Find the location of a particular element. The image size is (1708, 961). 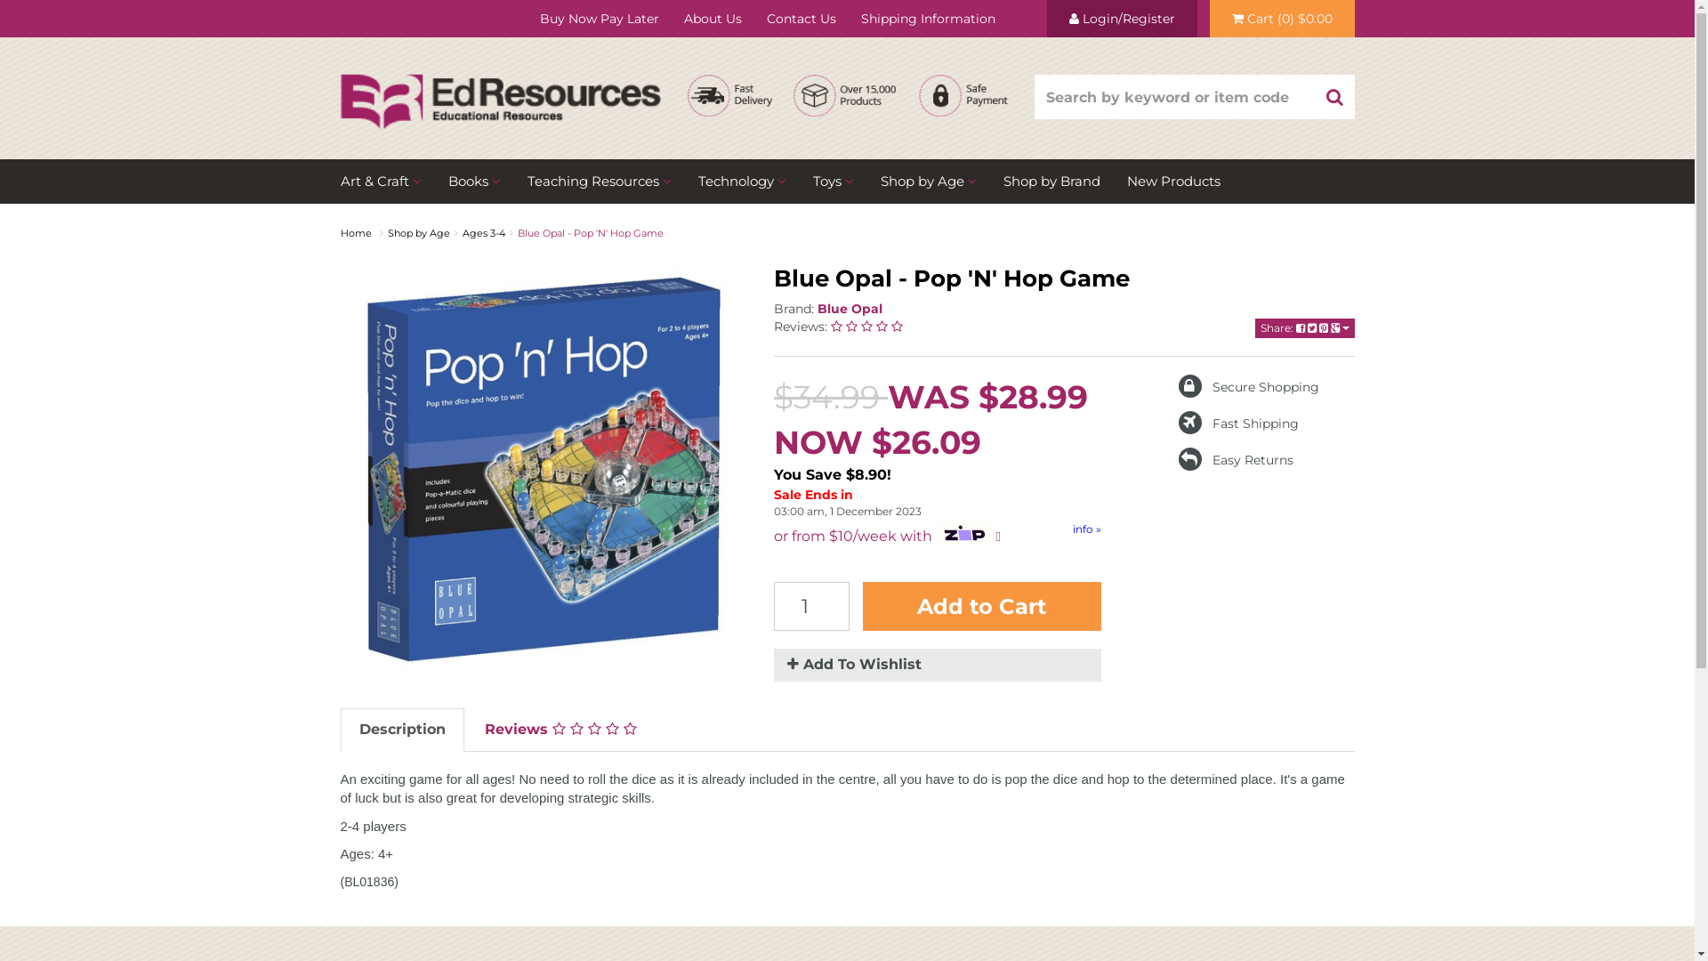

About Us is located at coordinates (712, 19).